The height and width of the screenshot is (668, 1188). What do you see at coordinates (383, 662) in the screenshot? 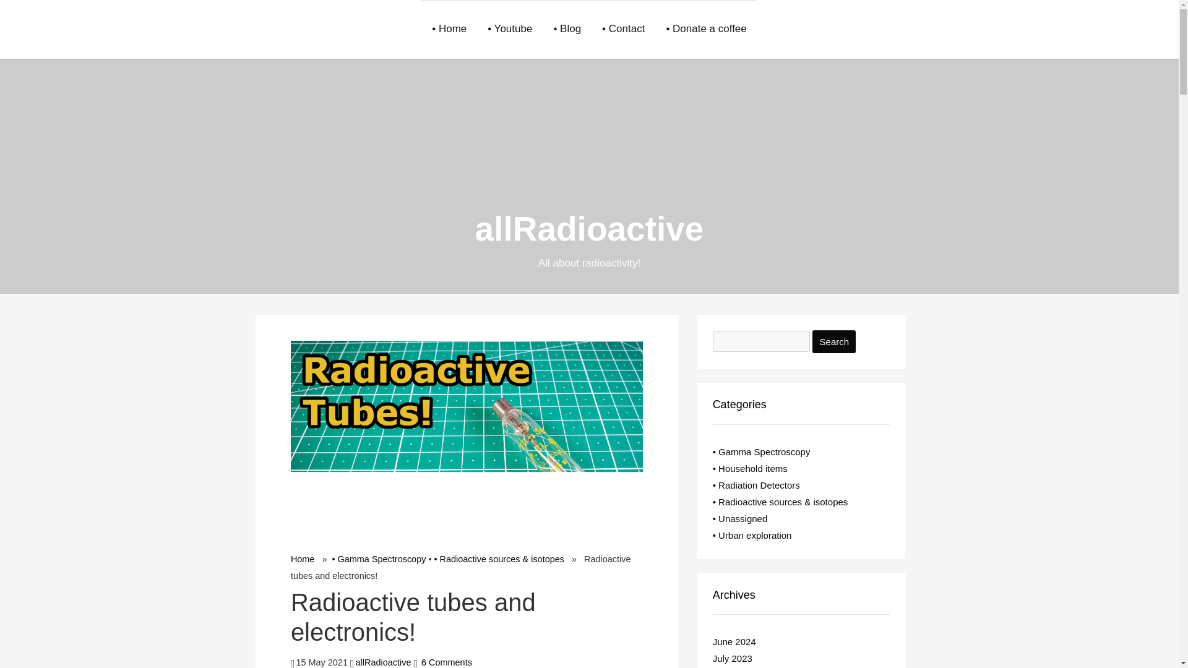
I see `allRadioactive` at bounding box center [383, 662].